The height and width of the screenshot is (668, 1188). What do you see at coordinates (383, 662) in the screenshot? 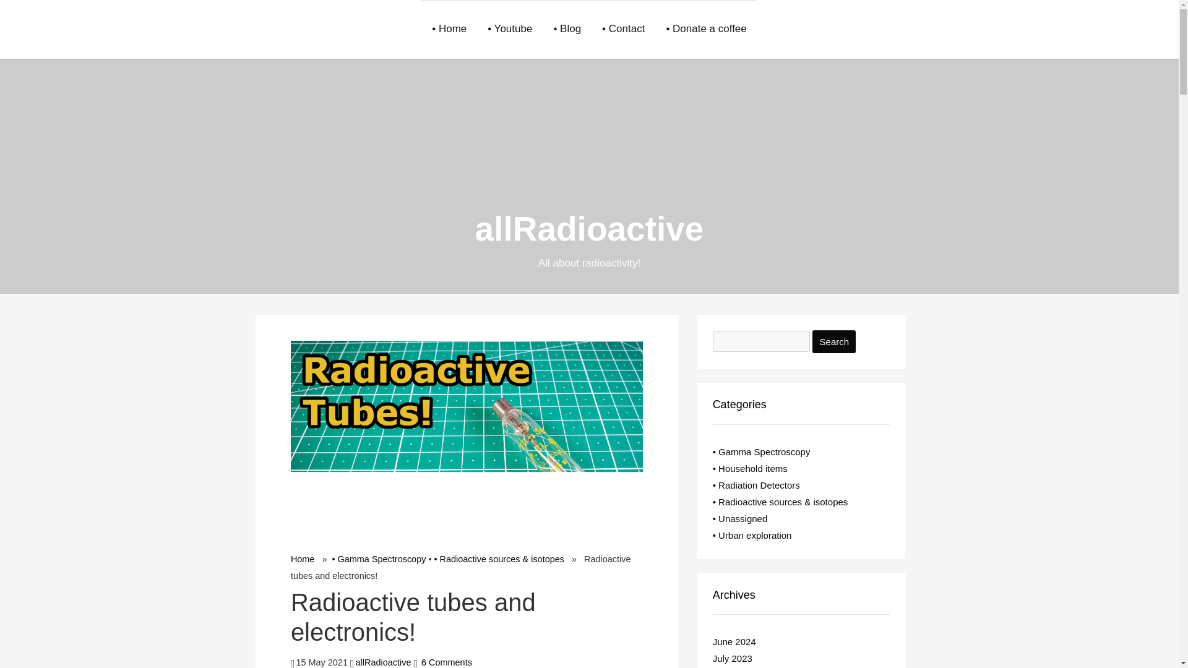
I see `allRadioactive` at bounding box center [383, 662].